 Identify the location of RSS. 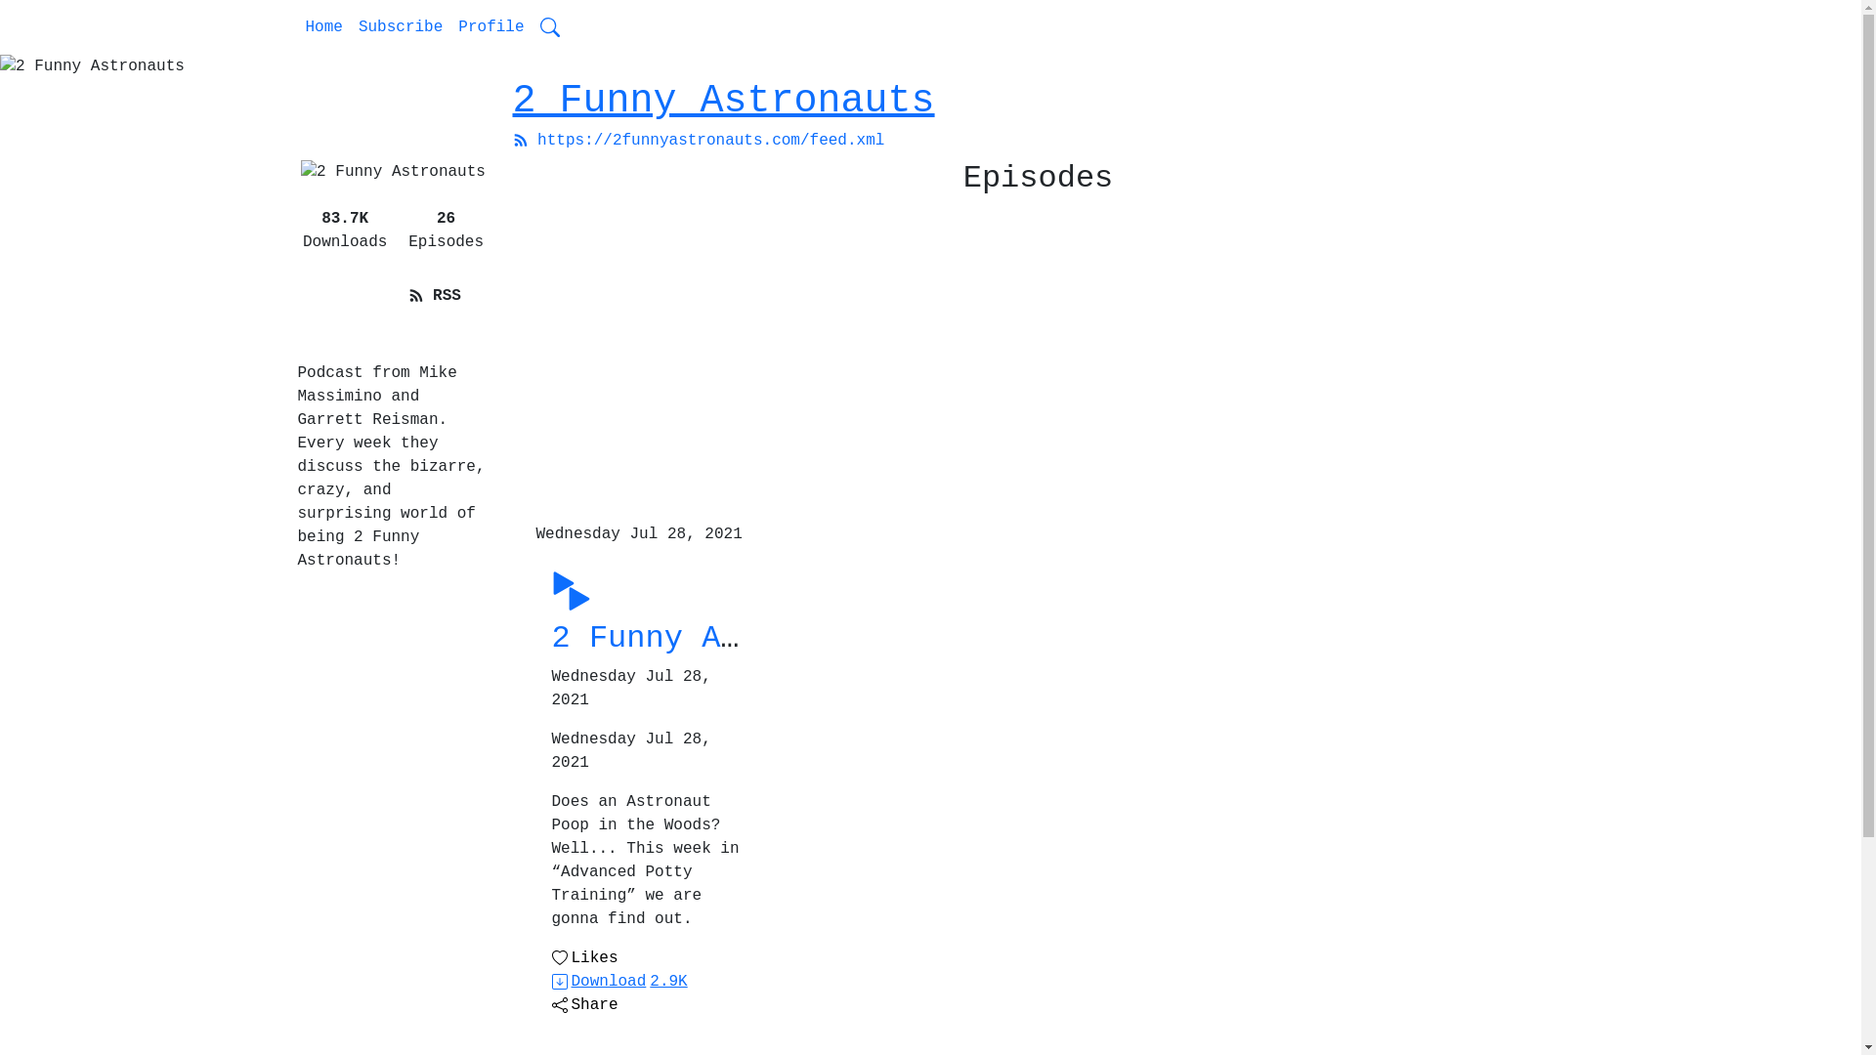
(434, 296).